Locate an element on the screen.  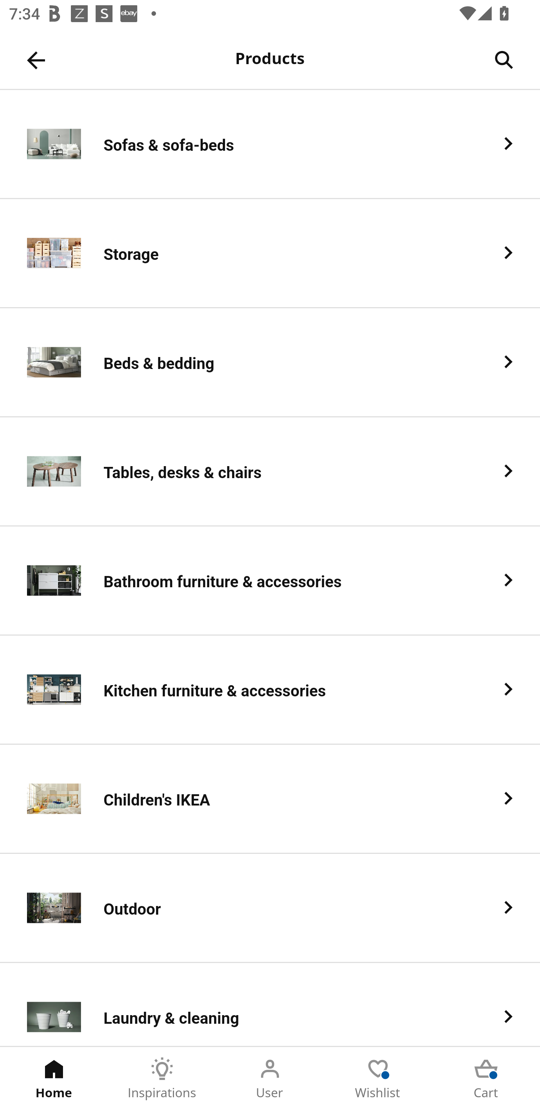
Sofas & sofa-beds is located at coordinates (270, 144).